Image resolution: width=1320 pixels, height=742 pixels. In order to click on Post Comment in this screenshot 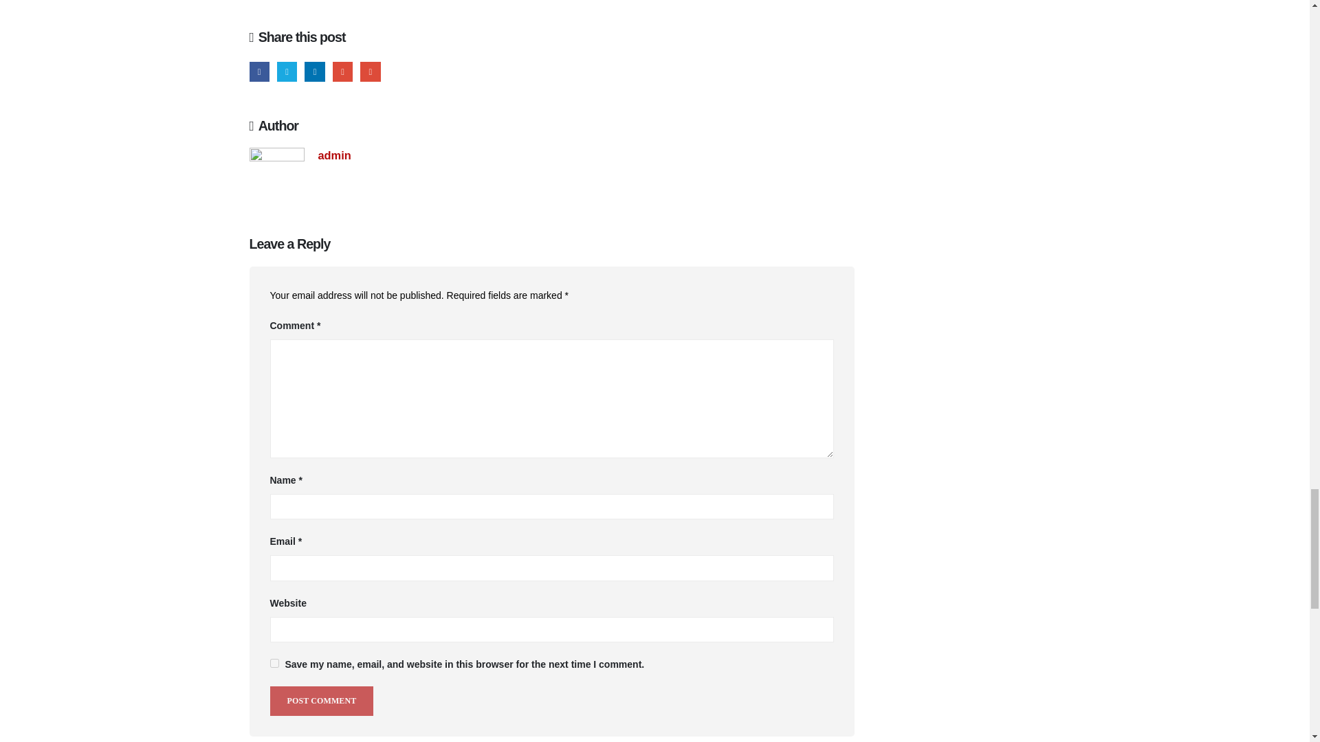, I will do `click(321, 701)`.